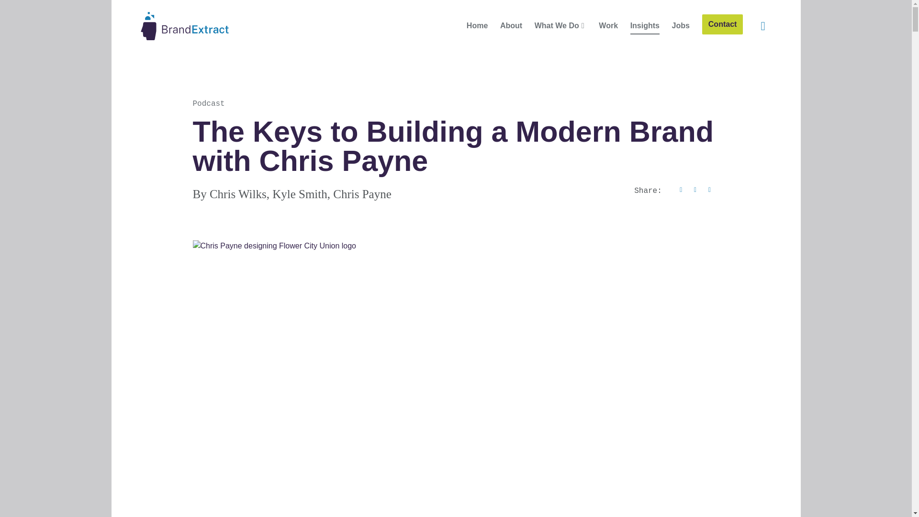 This screenshot has height=517, width=919. Describe the element at coordinates (709, 190) in the screenshot. I see `LinkedIn` at that location.